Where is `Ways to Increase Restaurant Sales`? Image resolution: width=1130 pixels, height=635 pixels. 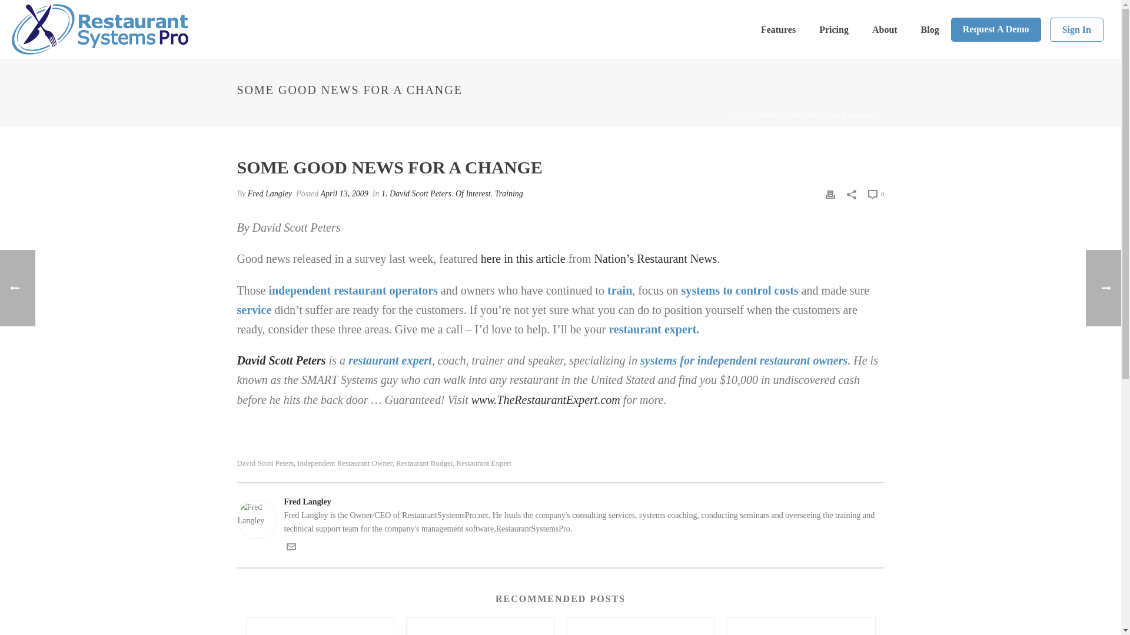 Ways to Increase Restaurant Sales is located at coordinates (801, 626).